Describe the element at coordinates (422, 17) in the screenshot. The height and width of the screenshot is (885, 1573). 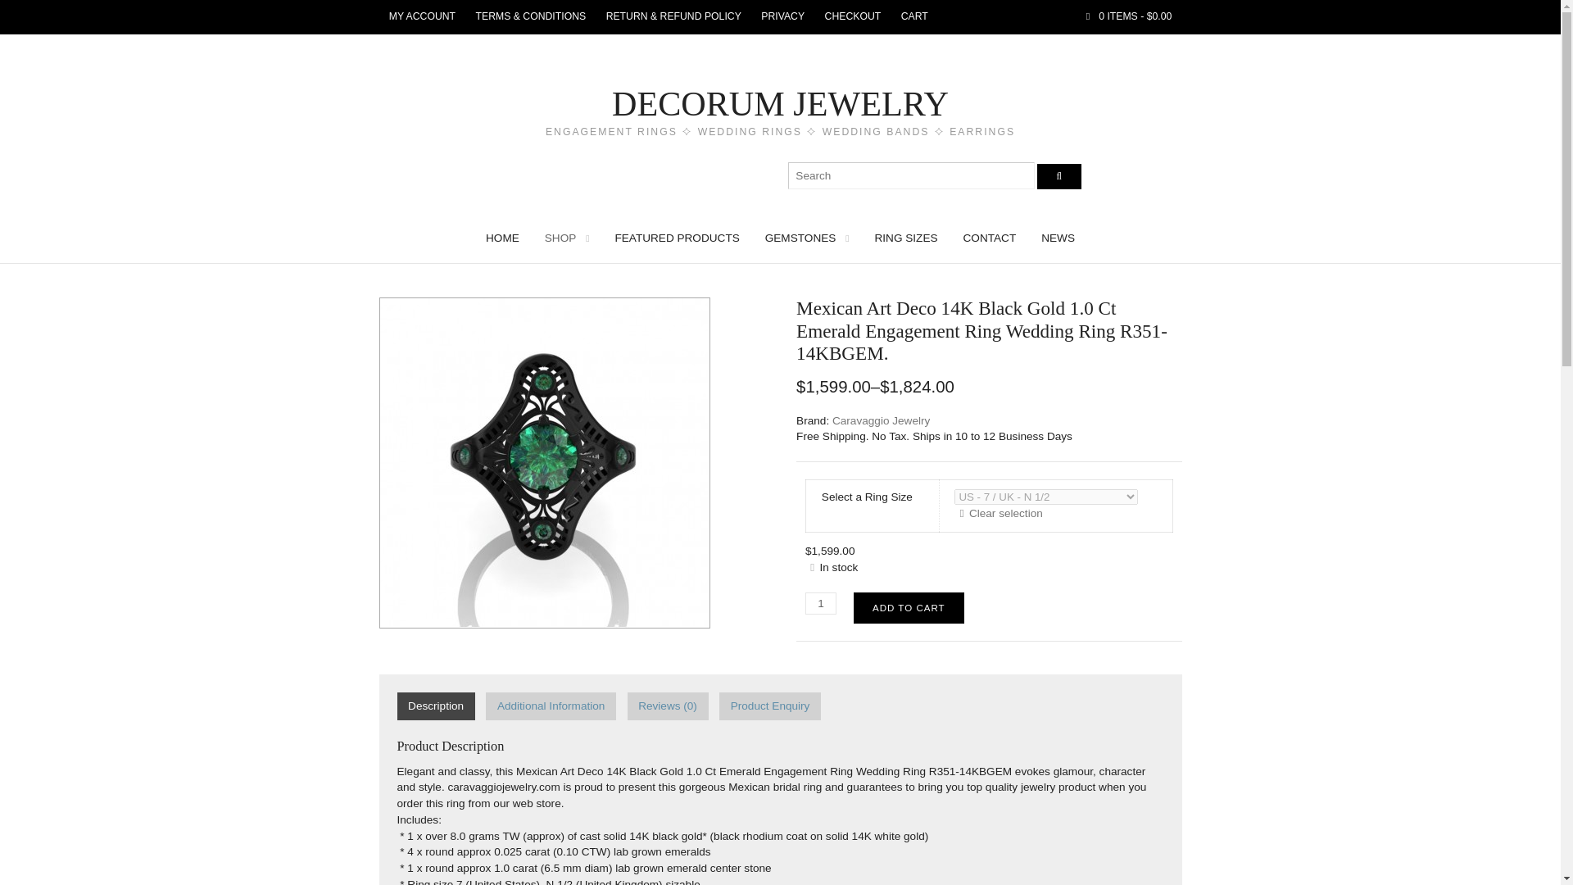
I see `MY ACCOUNT` at that location.